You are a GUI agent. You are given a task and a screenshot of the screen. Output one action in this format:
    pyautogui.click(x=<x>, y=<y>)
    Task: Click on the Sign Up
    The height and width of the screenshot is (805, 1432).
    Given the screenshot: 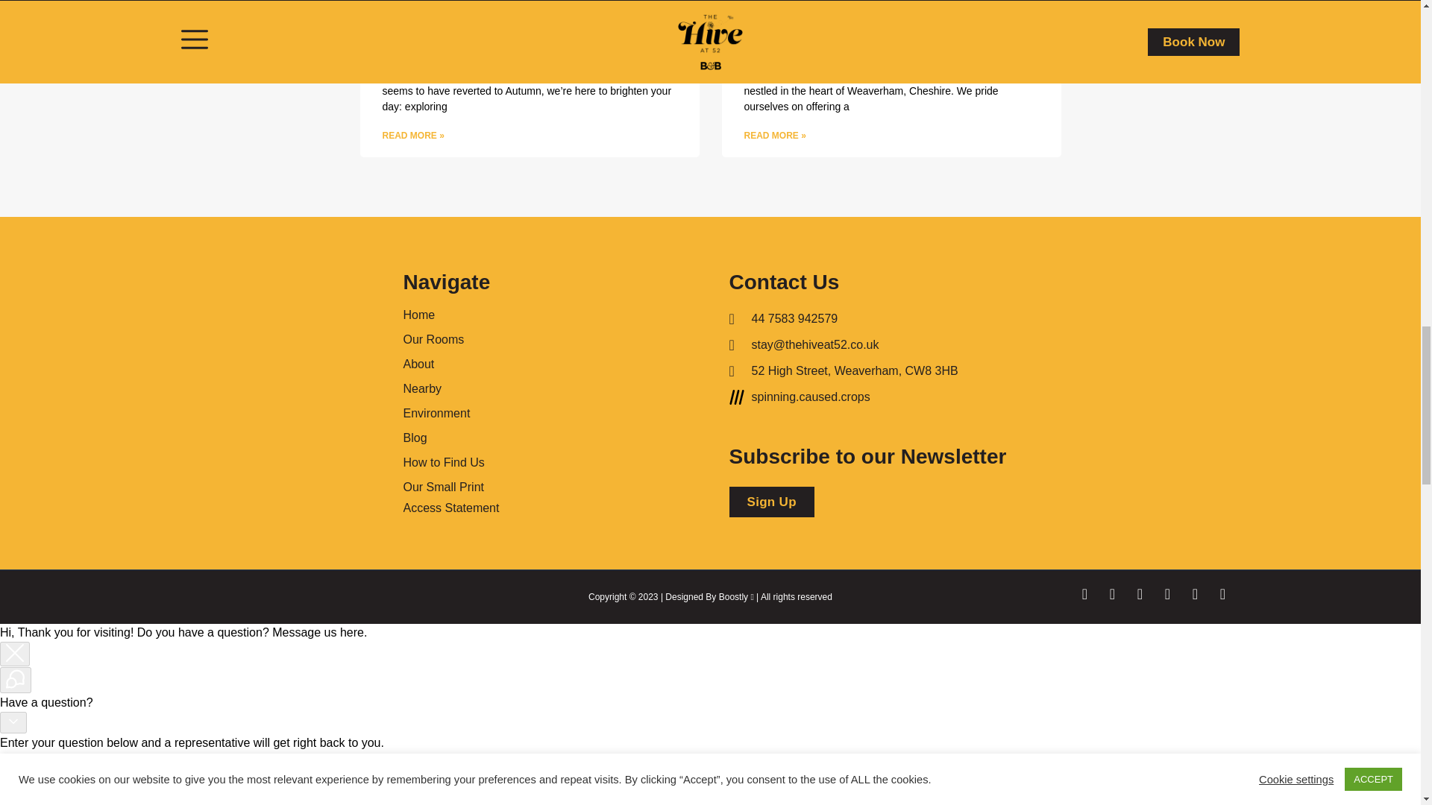 What is the action you would take?
    pyautogui.click(x=771, y=502)
    